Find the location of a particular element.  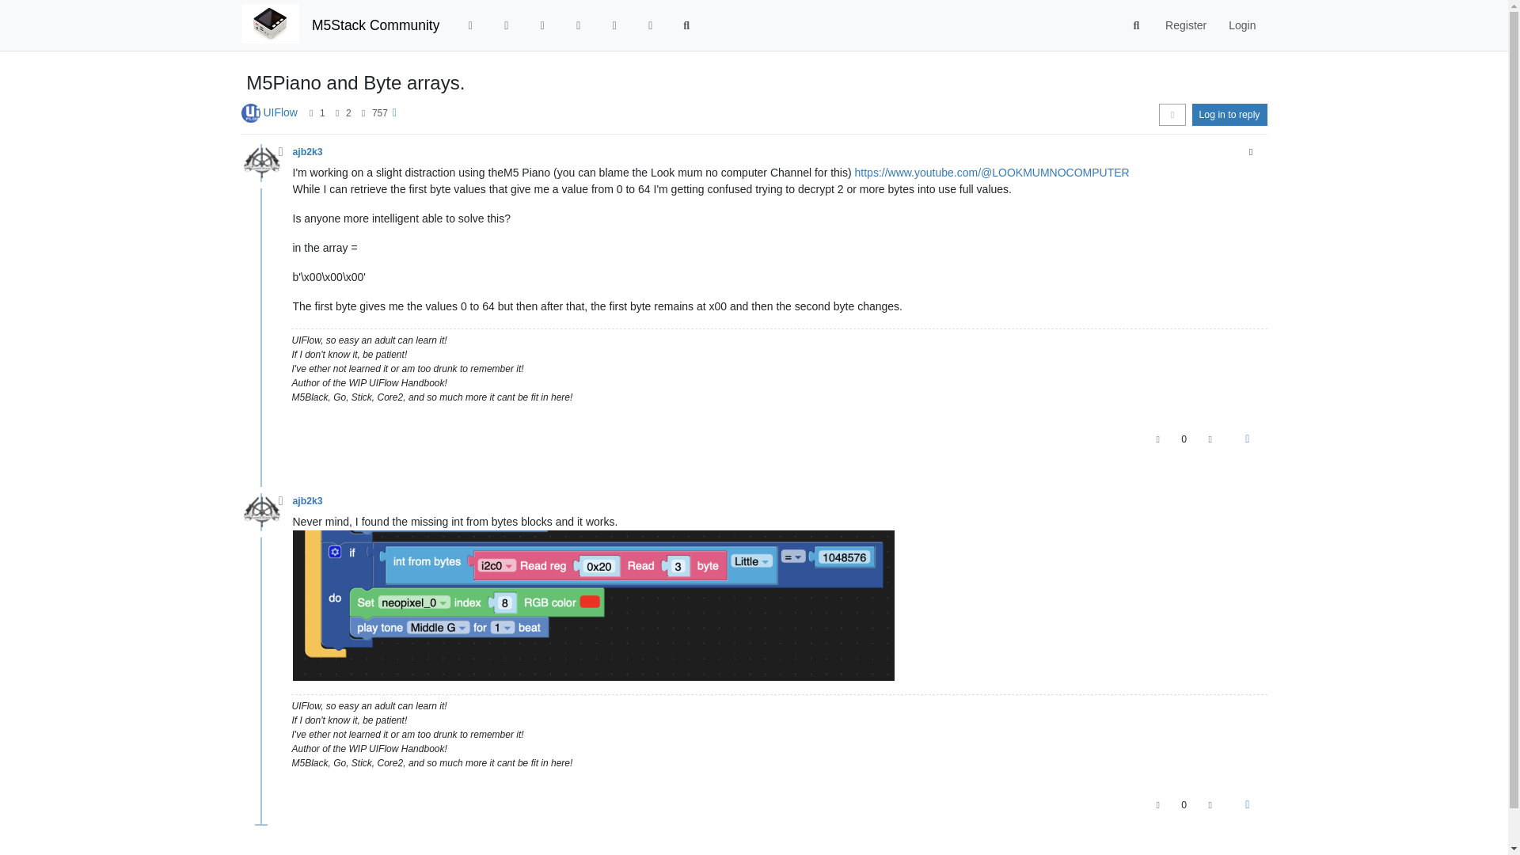

Login is located at coordinates (1241, 25).